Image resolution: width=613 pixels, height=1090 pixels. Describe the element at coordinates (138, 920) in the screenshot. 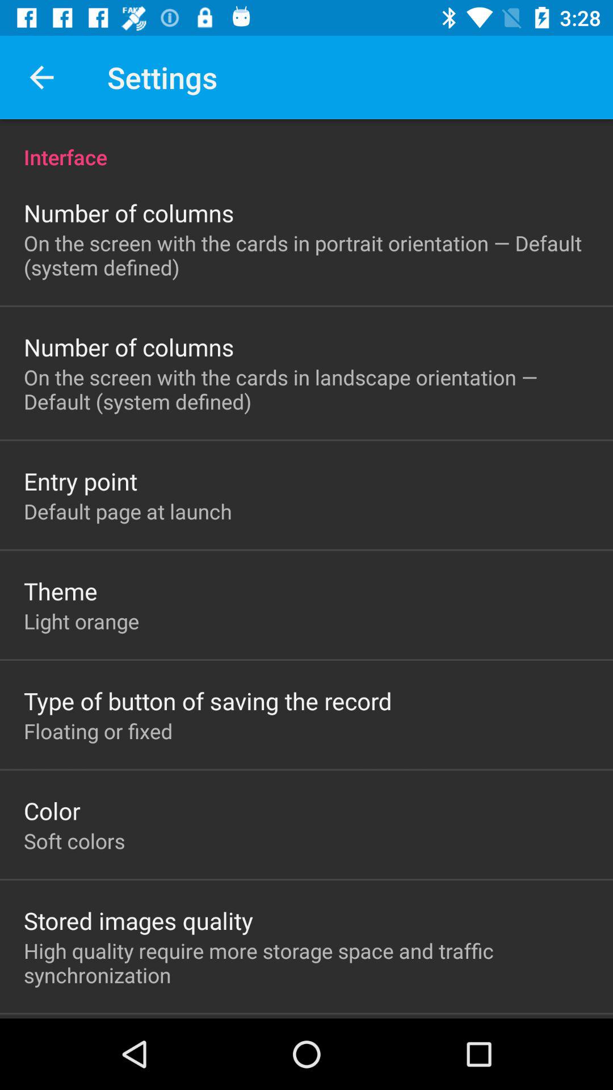

I see `open icon below the soft colors` at that location.